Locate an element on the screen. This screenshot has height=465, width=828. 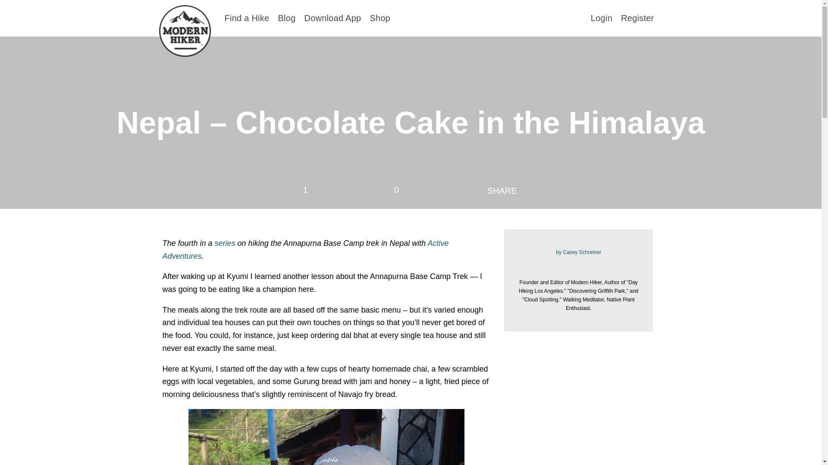
SHARE is located at coordinates (502, 191).